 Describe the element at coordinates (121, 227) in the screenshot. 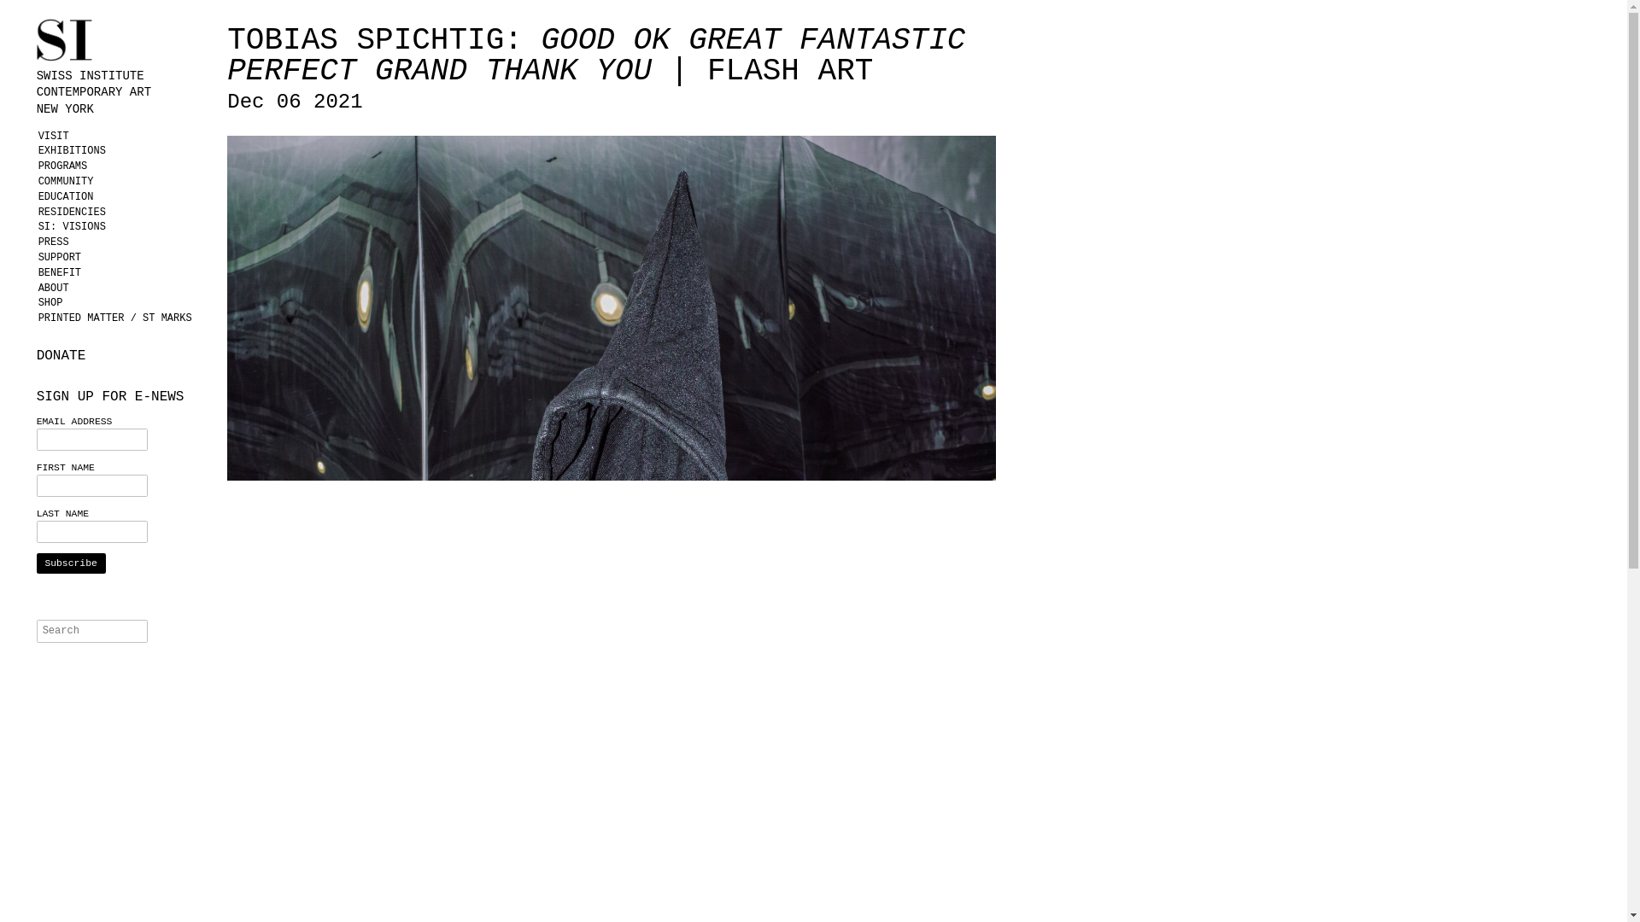

I see `SI: VISIONS` at that location.